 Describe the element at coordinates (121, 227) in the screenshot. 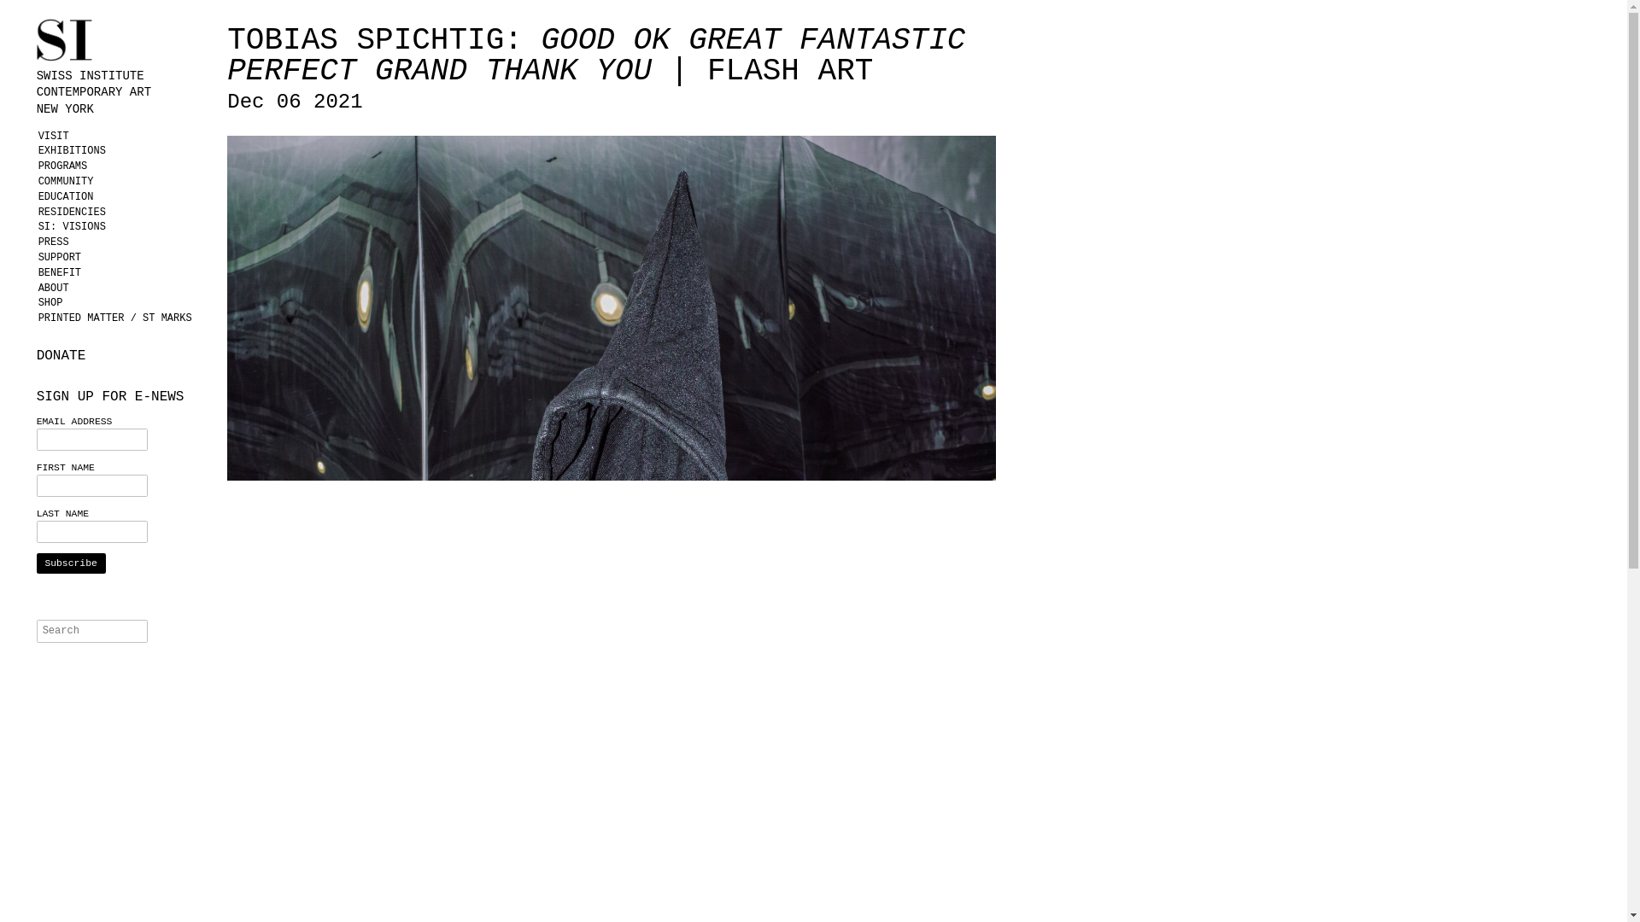

I see `SI: VISIONS` at that location.